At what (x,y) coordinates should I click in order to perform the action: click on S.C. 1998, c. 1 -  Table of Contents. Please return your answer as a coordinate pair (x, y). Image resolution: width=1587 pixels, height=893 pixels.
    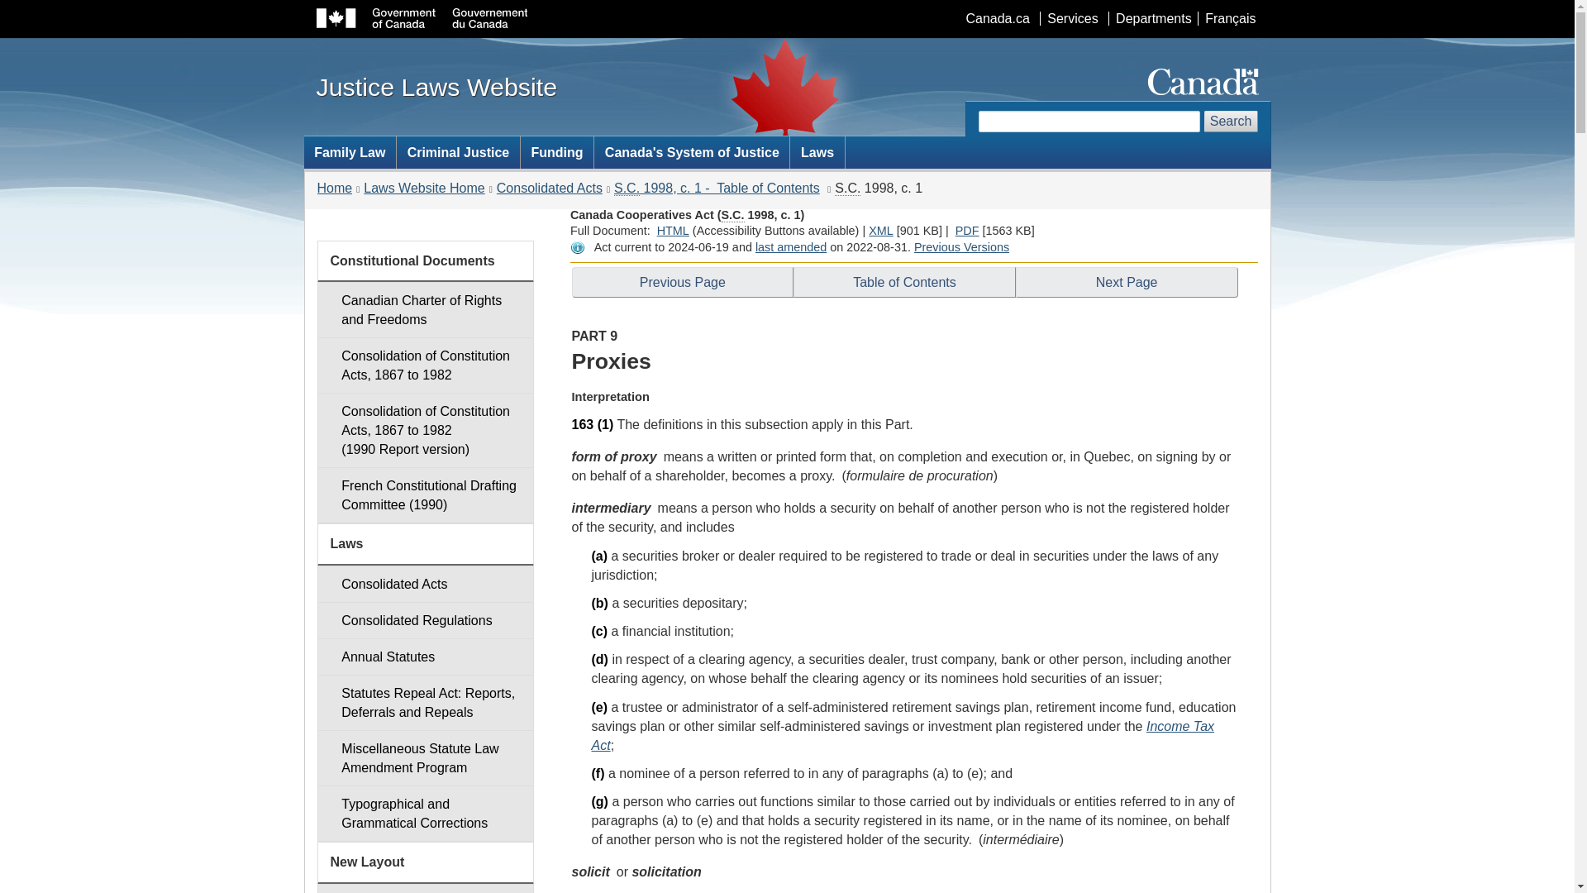
    Looking at the image, I should click on (717, 189).